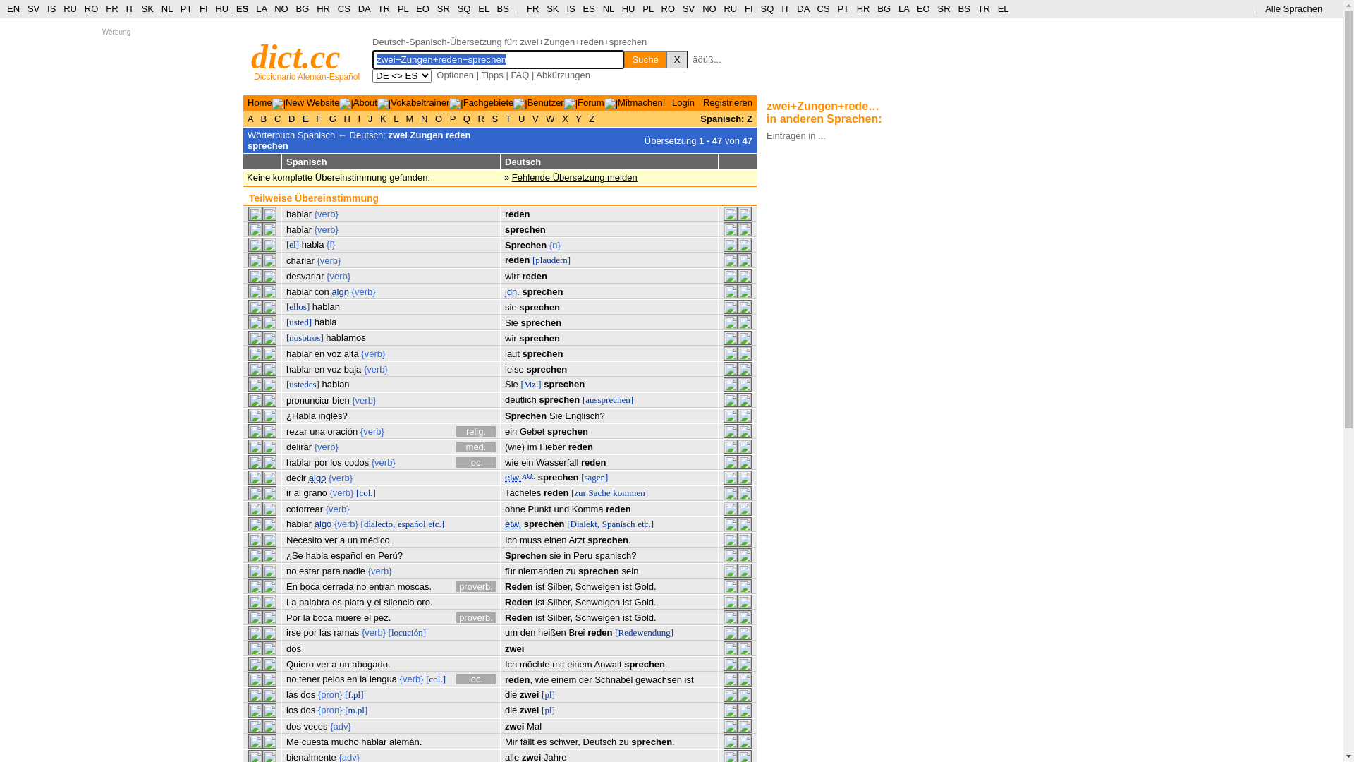 The height and width of the screenshot is (762, 1354). What do you see at coordinates (630, 571) in the screenshot?
I see `sein` at bounding box center [630, 571].